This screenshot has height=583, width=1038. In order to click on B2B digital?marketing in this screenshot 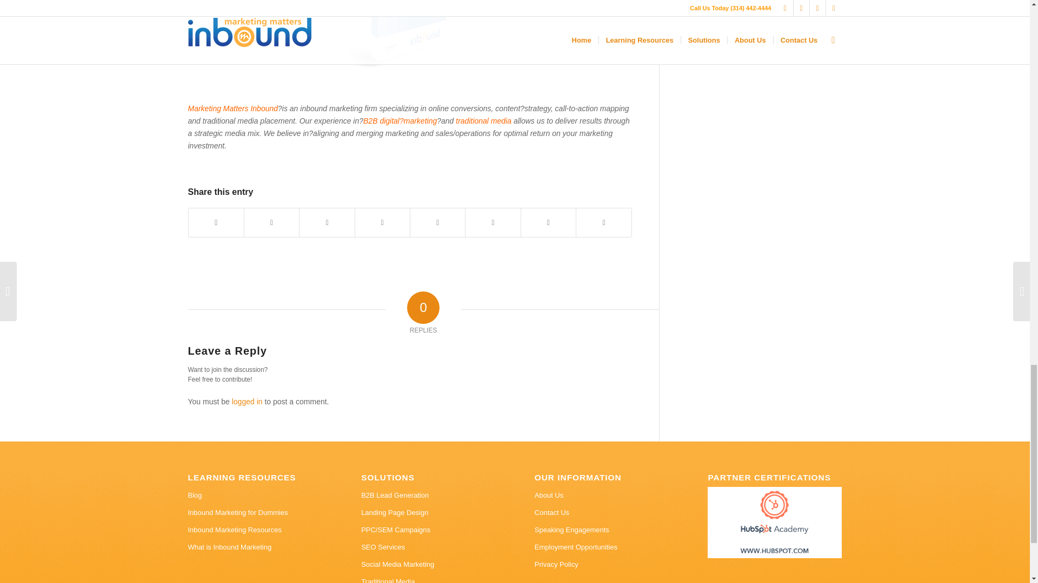, I will do `click(400, 121)`.